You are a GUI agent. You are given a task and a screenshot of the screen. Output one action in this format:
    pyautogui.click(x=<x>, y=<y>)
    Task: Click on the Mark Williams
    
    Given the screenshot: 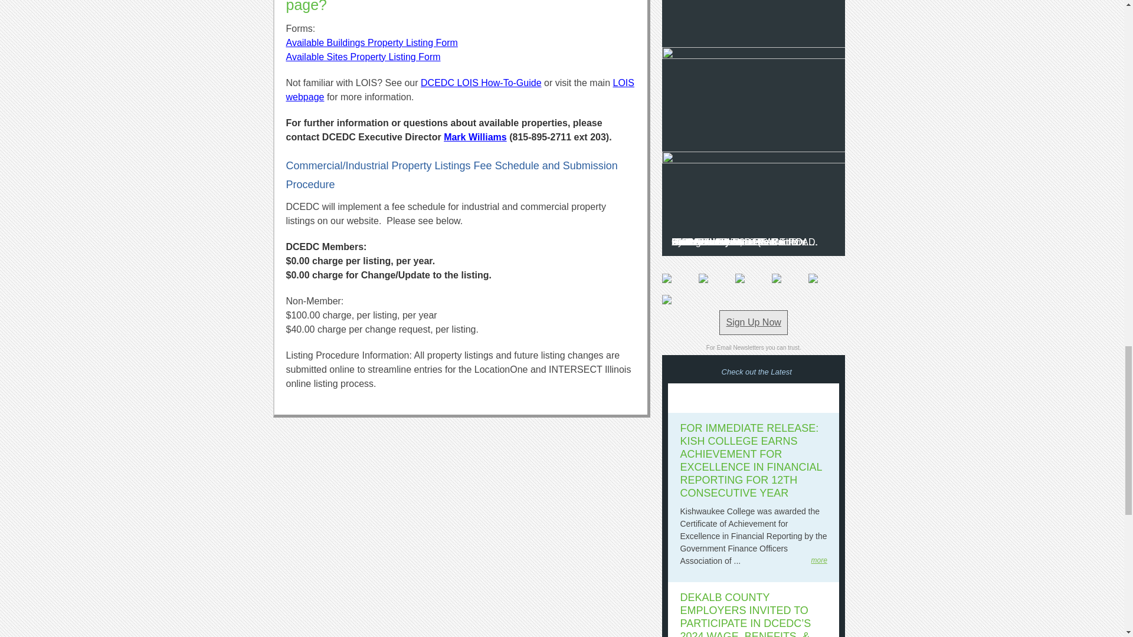 What is the action you would take?
    pyautogui.click(x=475, y=137)
    